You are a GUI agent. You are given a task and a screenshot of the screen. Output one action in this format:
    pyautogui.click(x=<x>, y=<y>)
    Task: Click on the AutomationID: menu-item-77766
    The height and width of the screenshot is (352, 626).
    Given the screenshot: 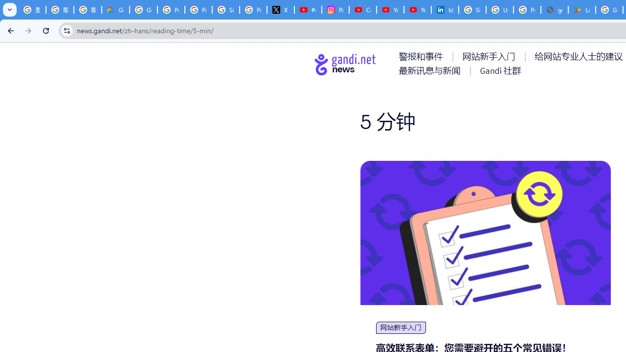 What is the action you would take?
    pyautogui.click(x=431, y=70)
    